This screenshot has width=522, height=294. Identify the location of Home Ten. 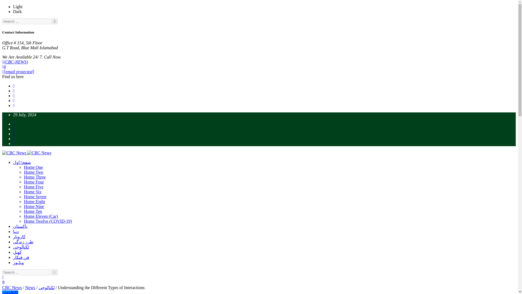
(33, 211).